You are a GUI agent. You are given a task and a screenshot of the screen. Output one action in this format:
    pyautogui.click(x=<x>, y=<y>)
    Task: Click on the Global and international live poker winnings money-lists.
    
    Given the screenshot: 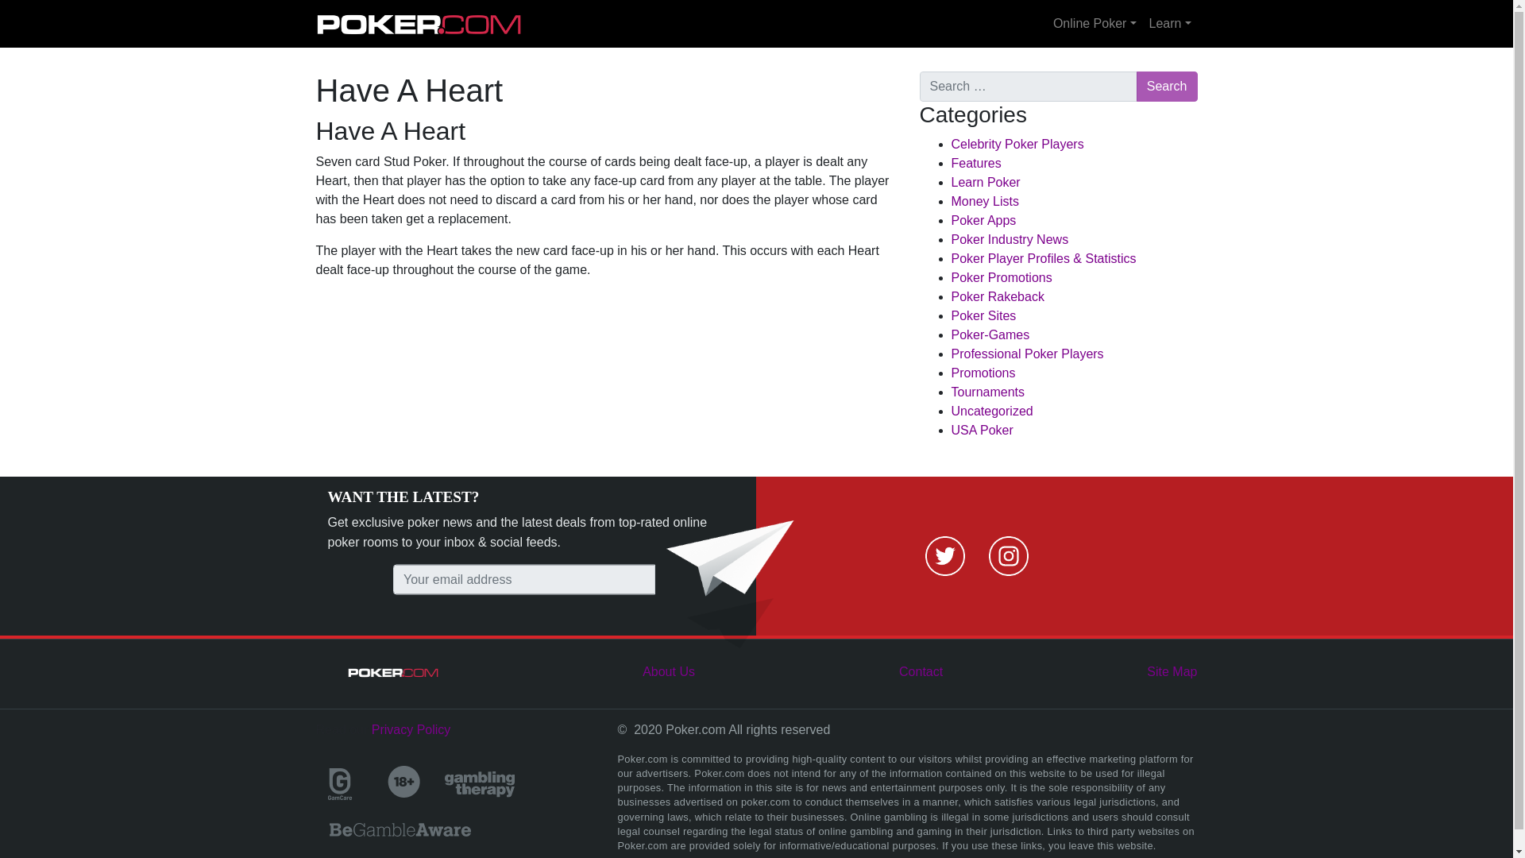 What is the action you would take?
    pyautogui.click(x=985, y=202)
    